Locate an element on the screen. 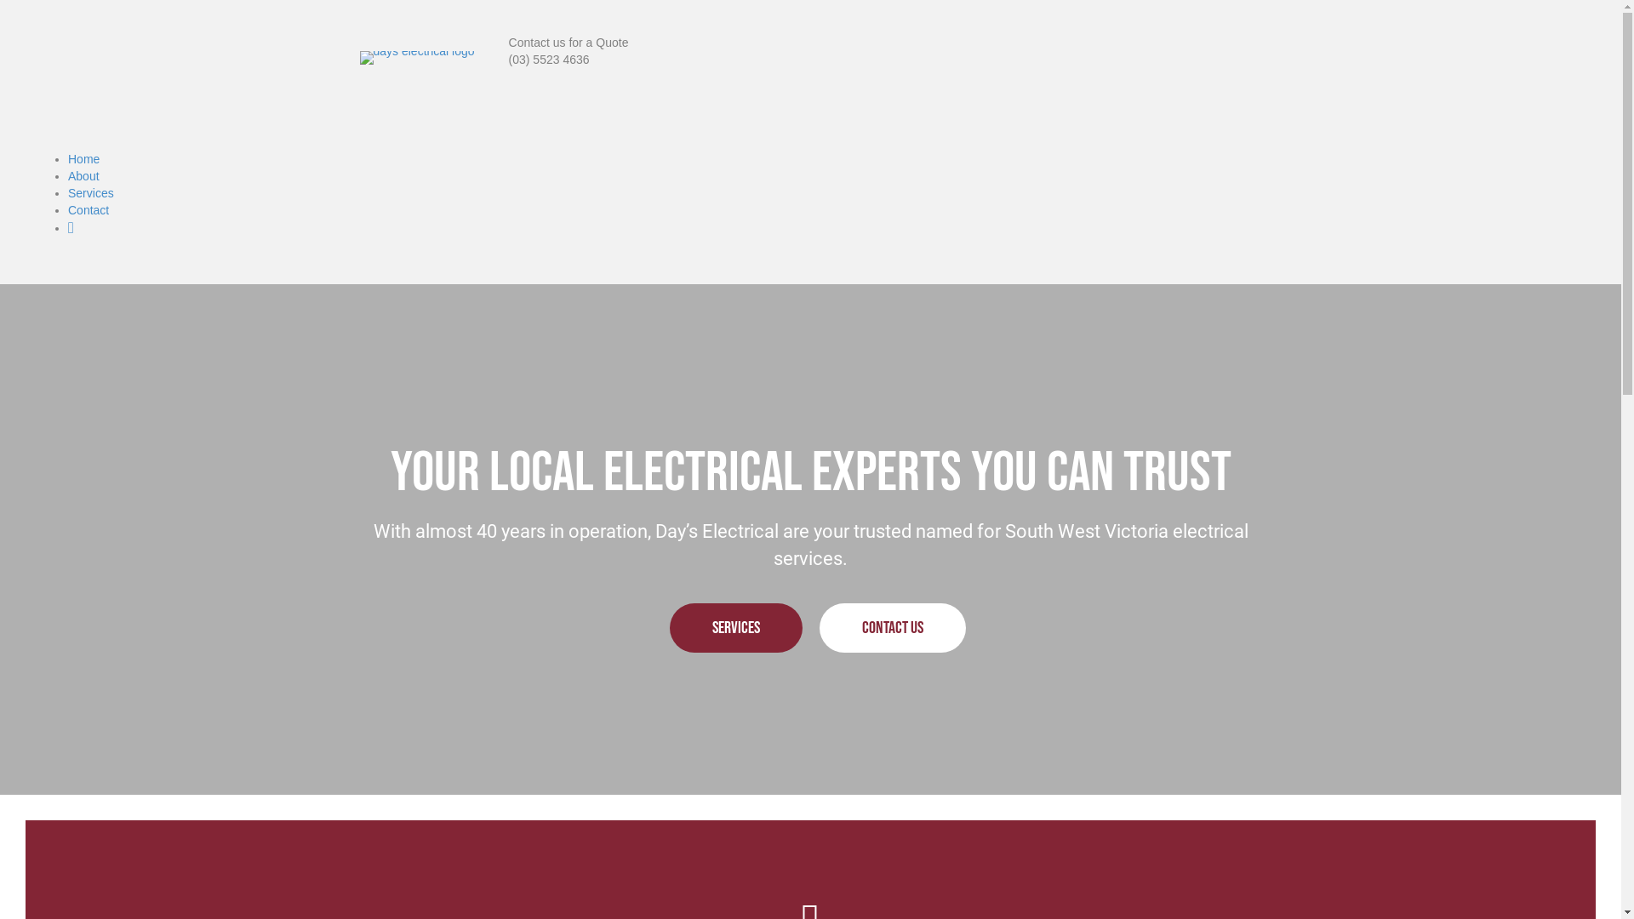 The image size is (1634, 919). Home is located at coordinates (83, 159).